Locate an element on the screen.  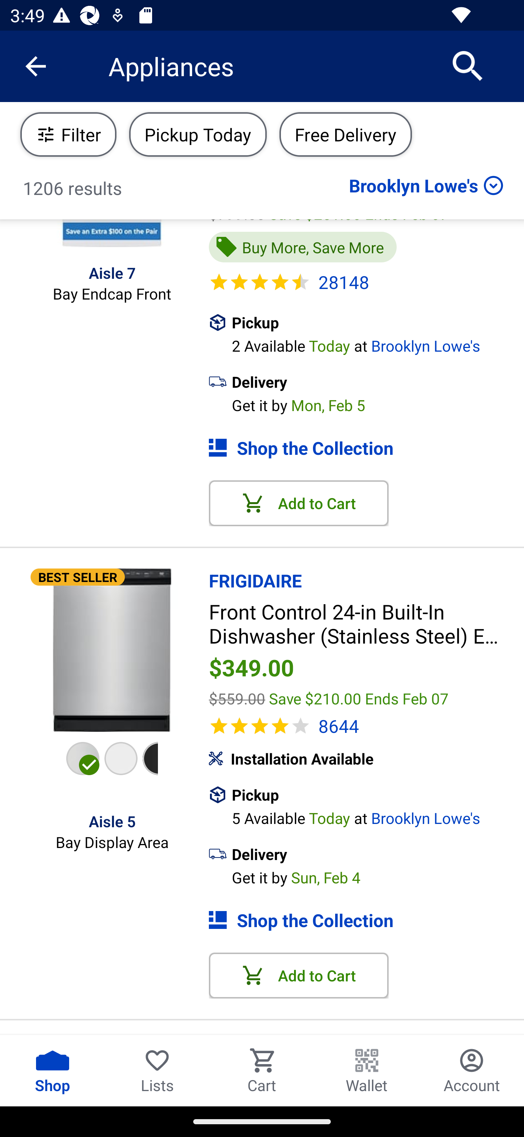
Navigate up is located at coordinates (36, 66).